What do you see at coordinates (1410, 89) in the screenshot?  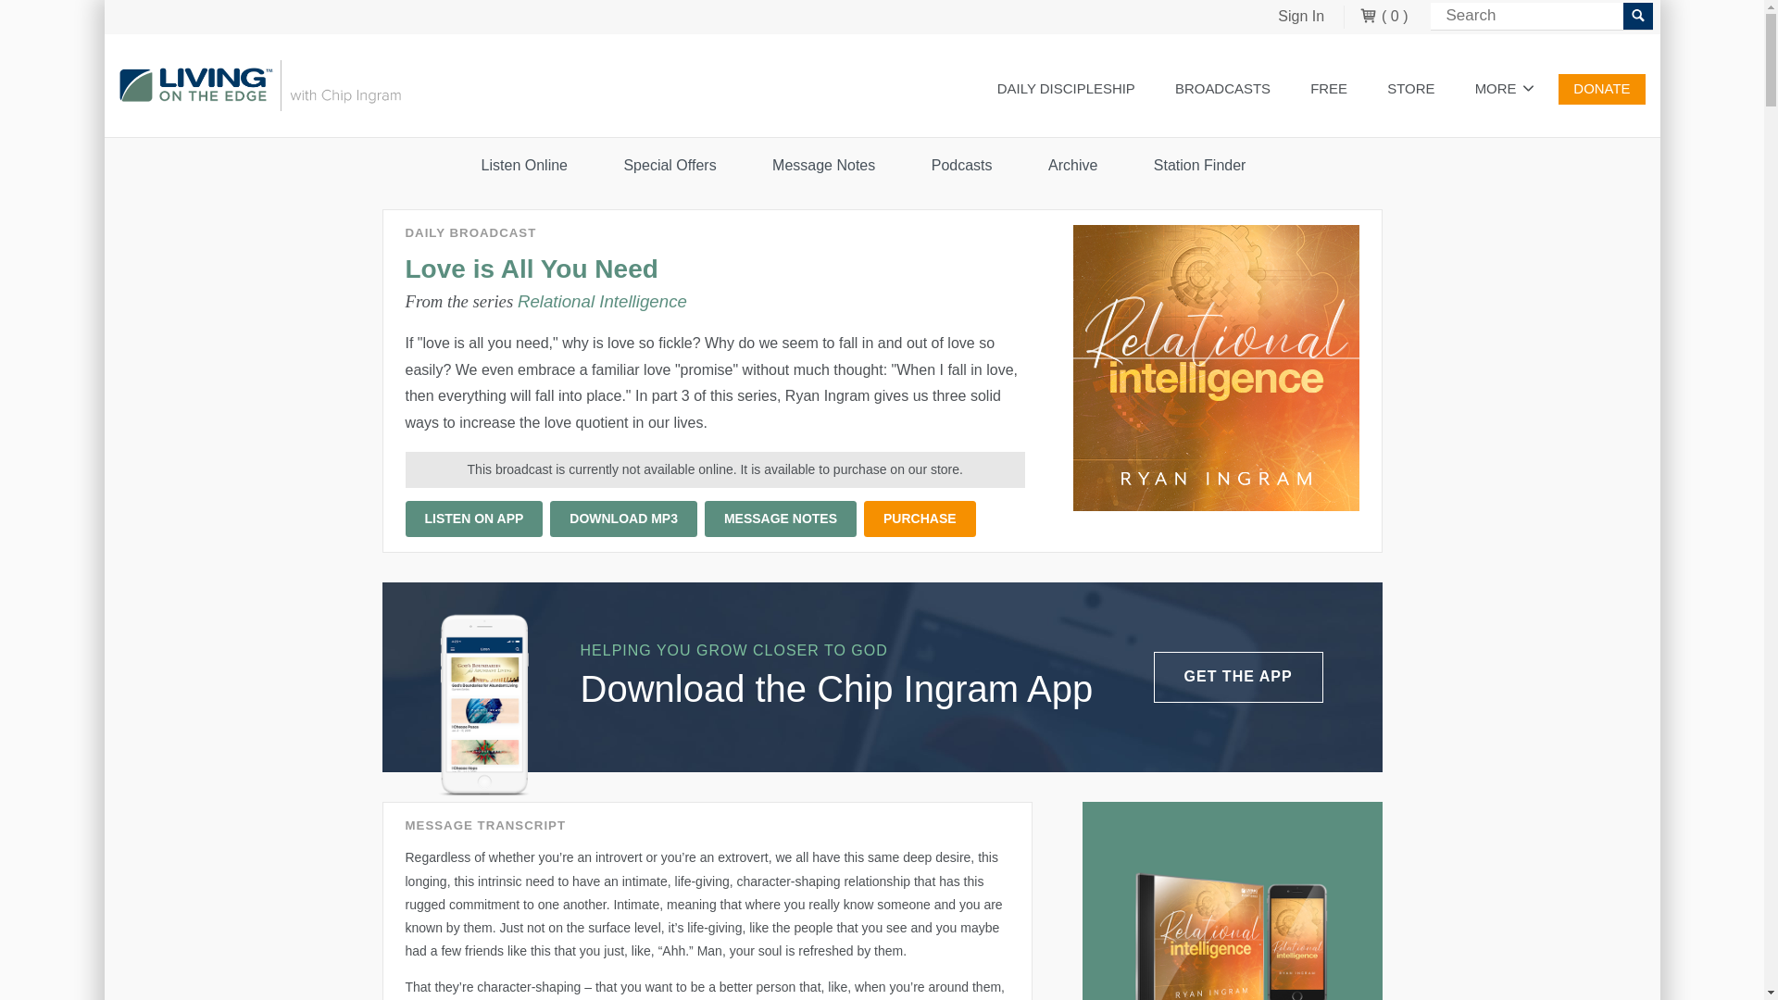 I see `STORE` at bounding box center [1410, 89].